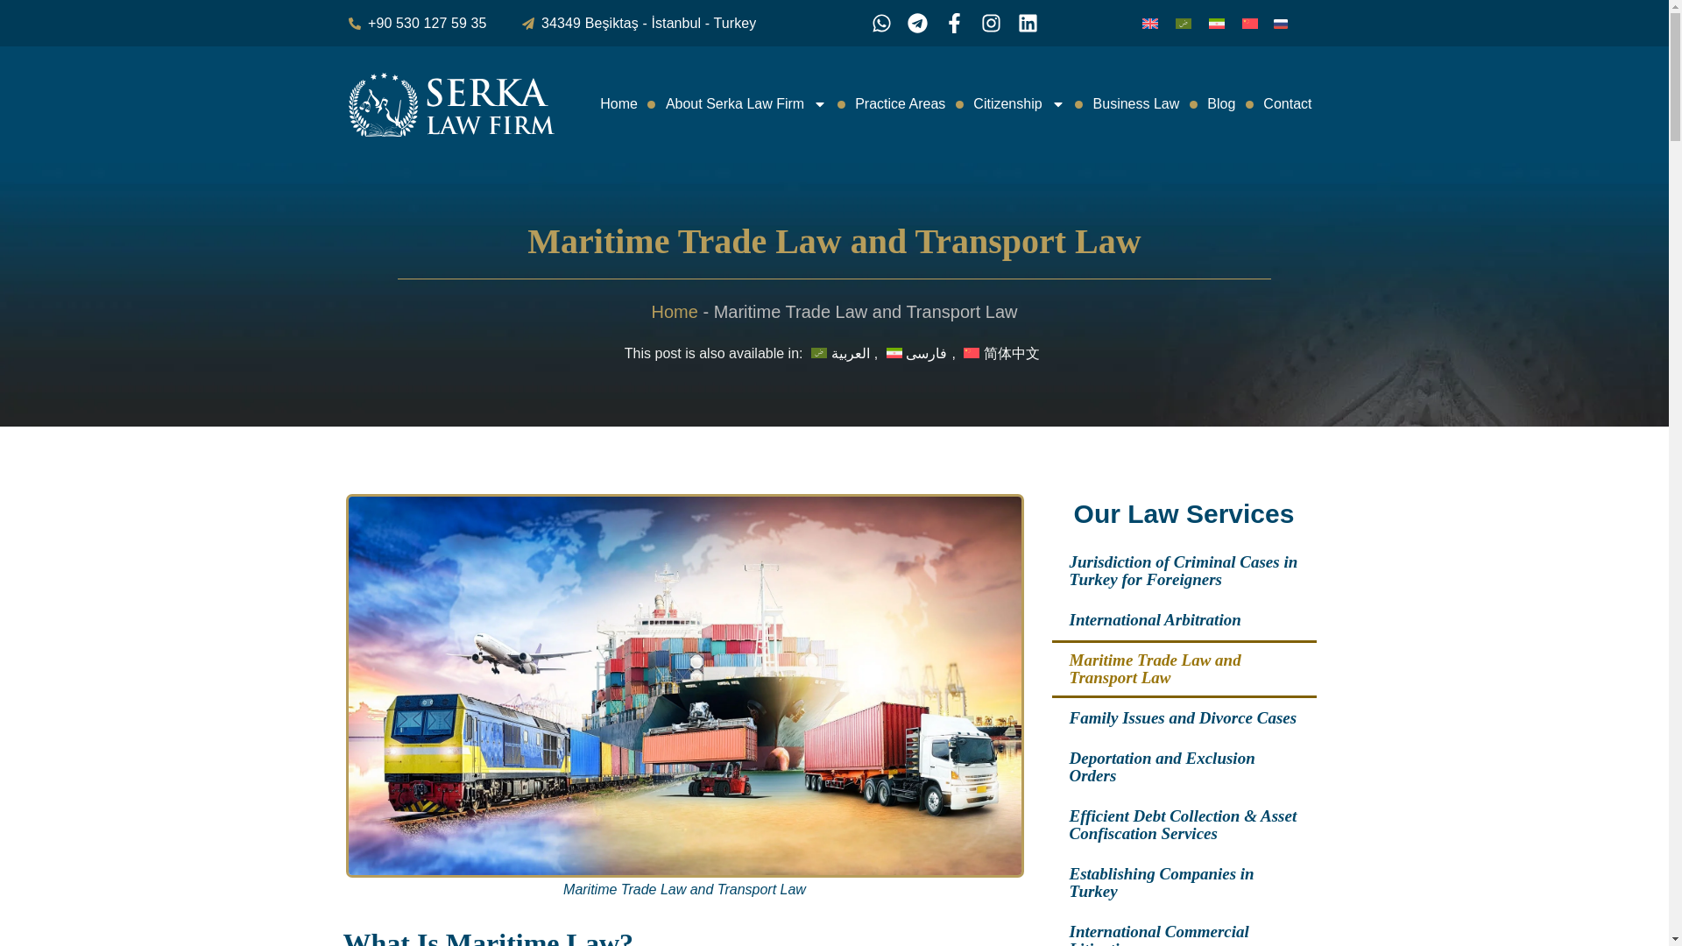 The height and width of the screenshot is (946, 1682). I want to click on Serka Law Russian Page, so click(1281, 23).